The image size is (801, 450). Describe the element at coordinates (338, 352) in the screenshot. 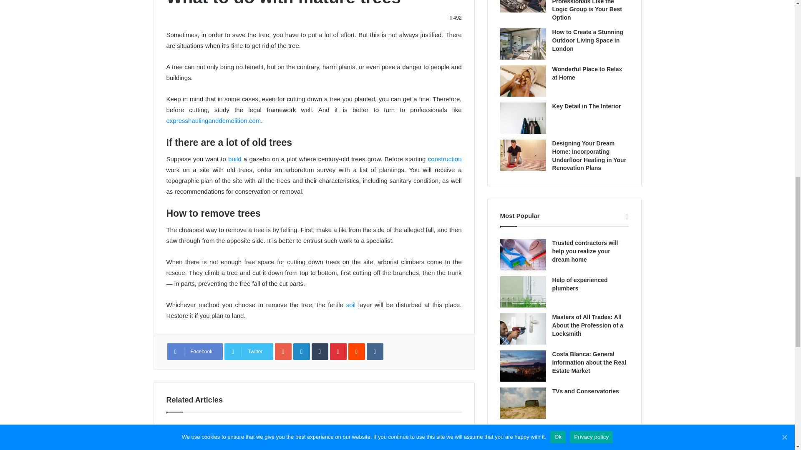

I see `Pinterest` at that location.